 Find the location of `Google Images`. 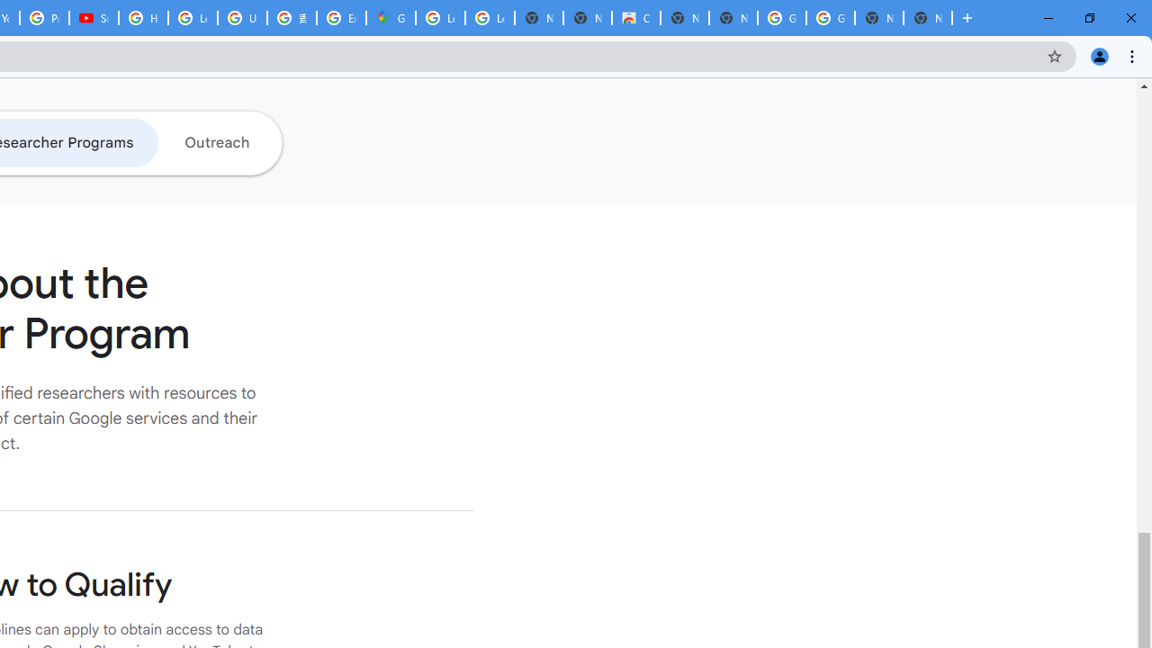

Google Images is located at coordinates (830, 18).